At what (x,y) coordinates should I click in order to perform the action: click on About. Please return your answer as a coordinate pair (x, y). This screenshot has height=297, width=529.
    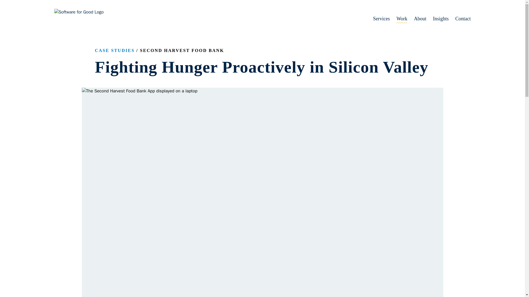
    Looking at the image, I should click on (417, 19).